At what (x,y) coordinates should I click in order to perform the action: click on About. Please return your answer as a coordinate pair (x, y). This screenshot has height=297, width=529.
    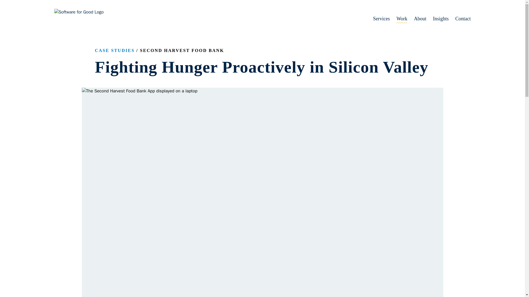
    Looking at the image, I should click on (417, 19).